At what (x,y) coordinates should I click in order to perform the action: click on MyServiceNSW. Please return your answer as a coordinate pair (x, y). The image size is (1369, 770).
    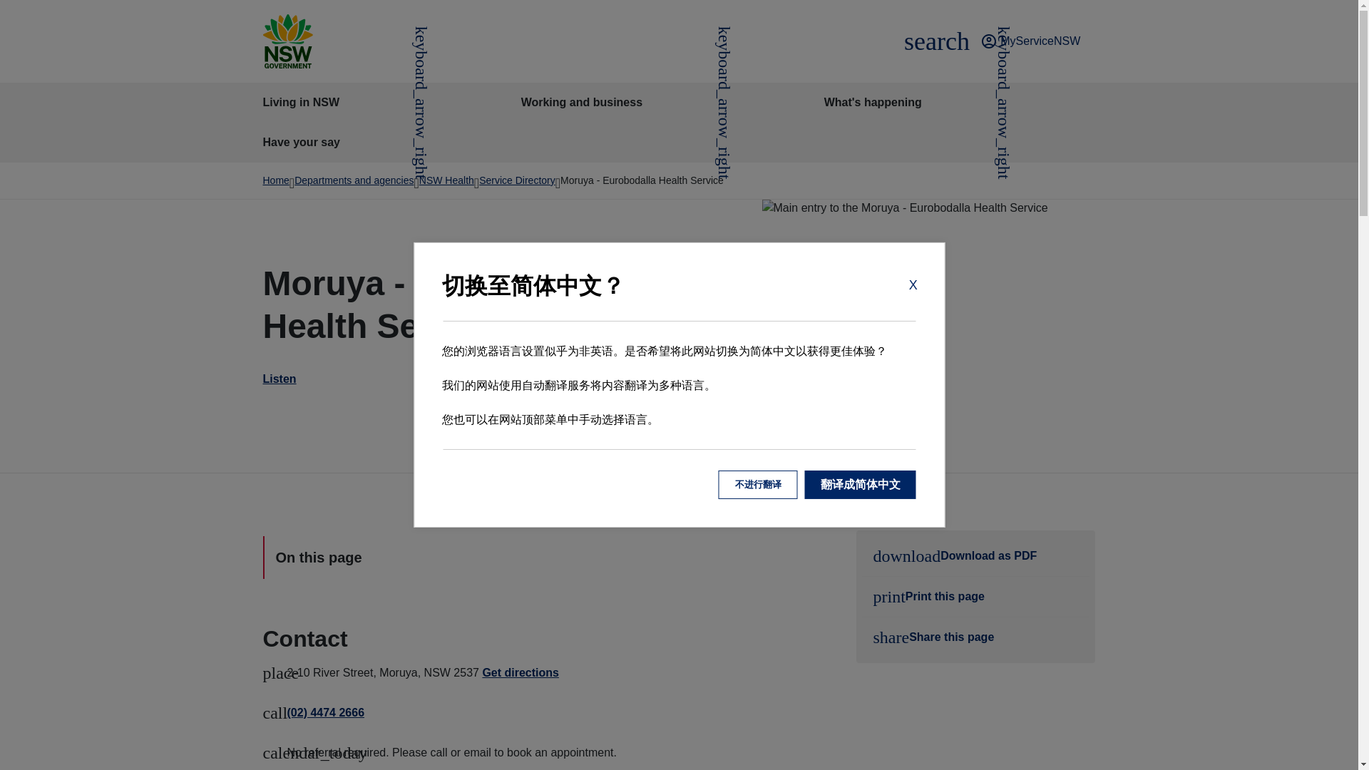
    Looking at the image, I should click on (1030, 41).